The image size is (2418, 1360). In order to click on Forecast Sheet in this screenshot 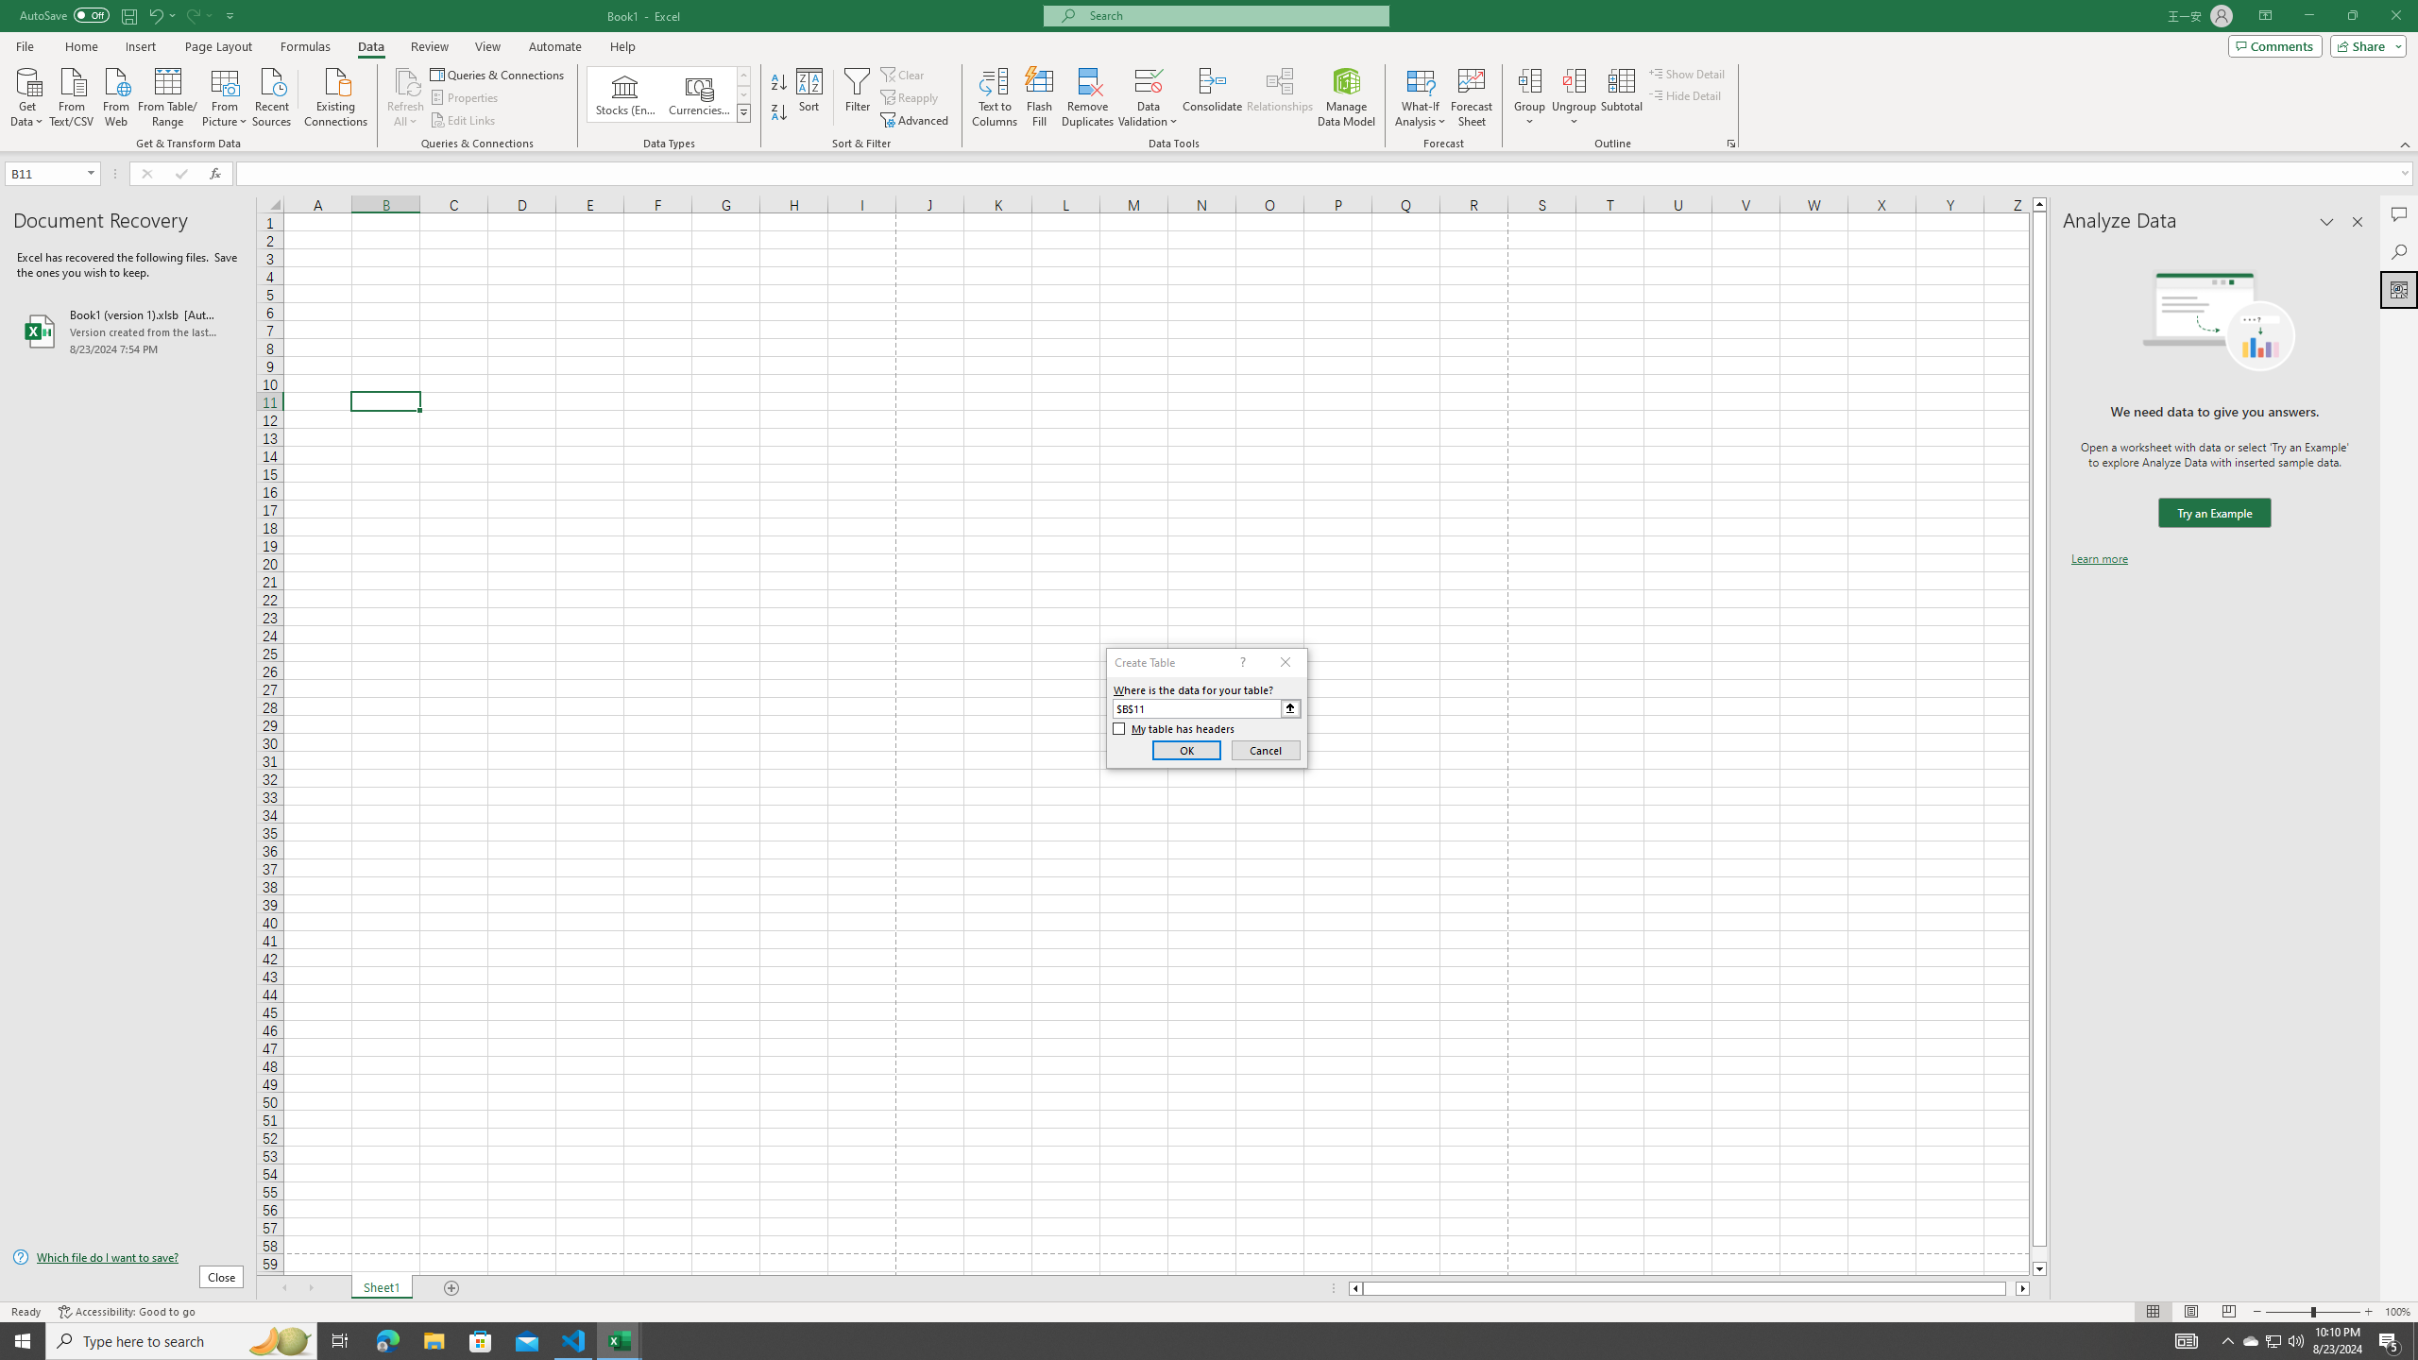, I will do `click(1472, 97)`.